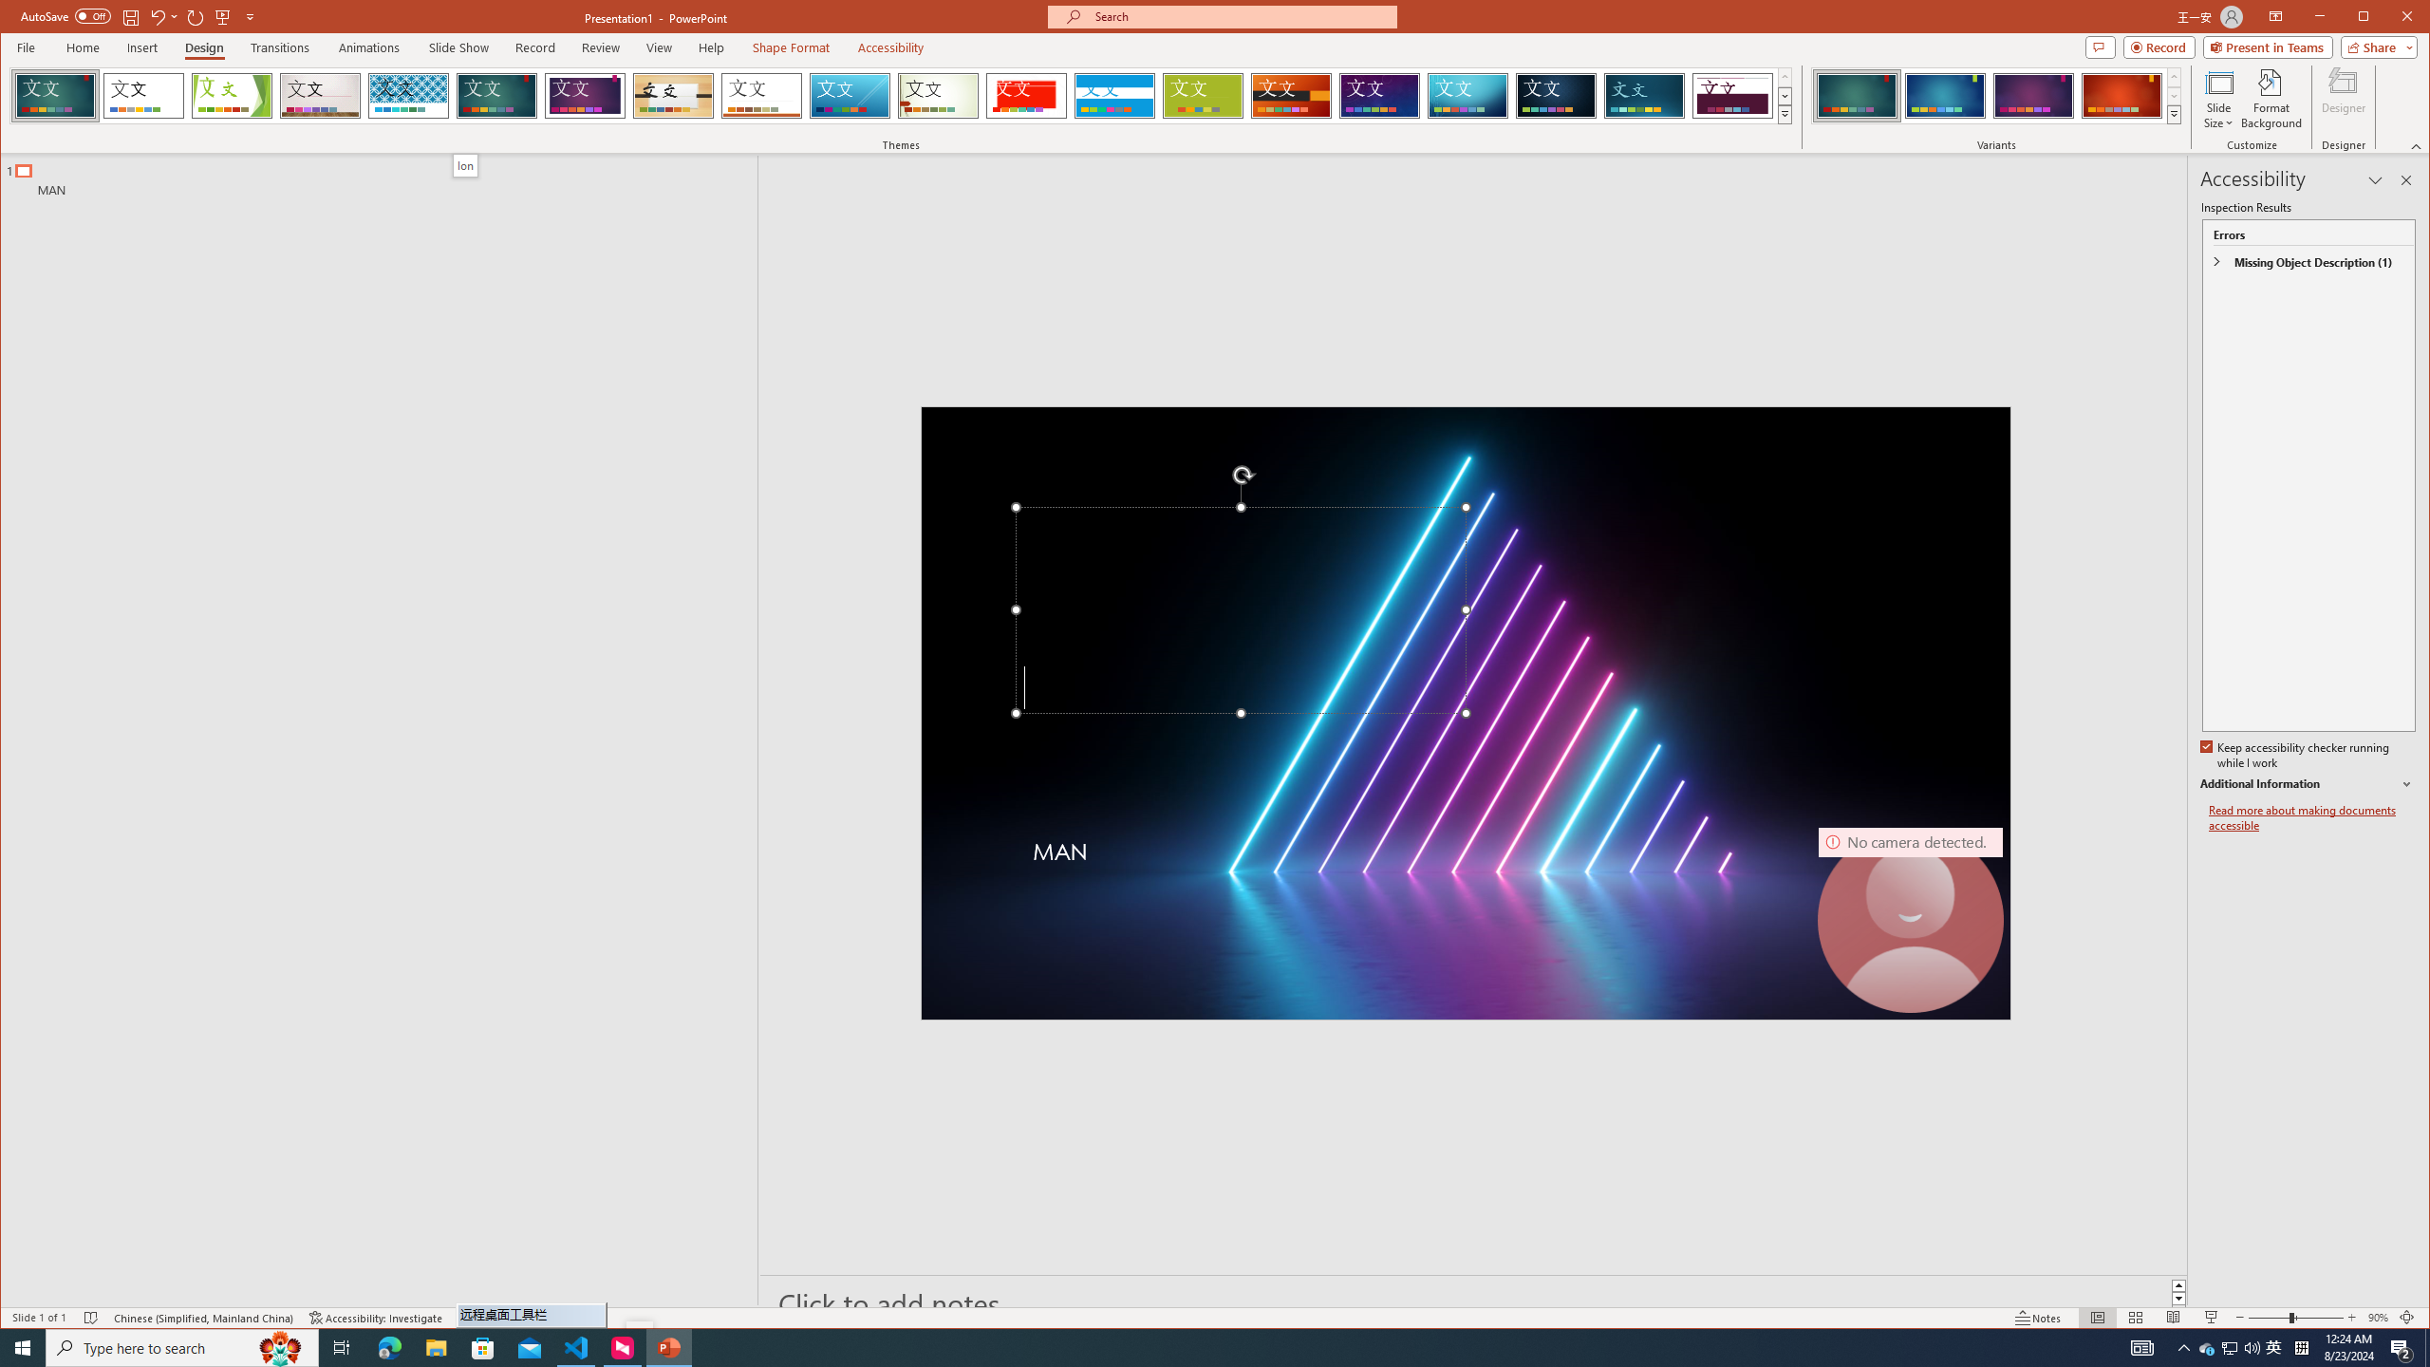  Describe the element at coordinates (2345, 99) in the screenshot. I see `Designer` at that location.